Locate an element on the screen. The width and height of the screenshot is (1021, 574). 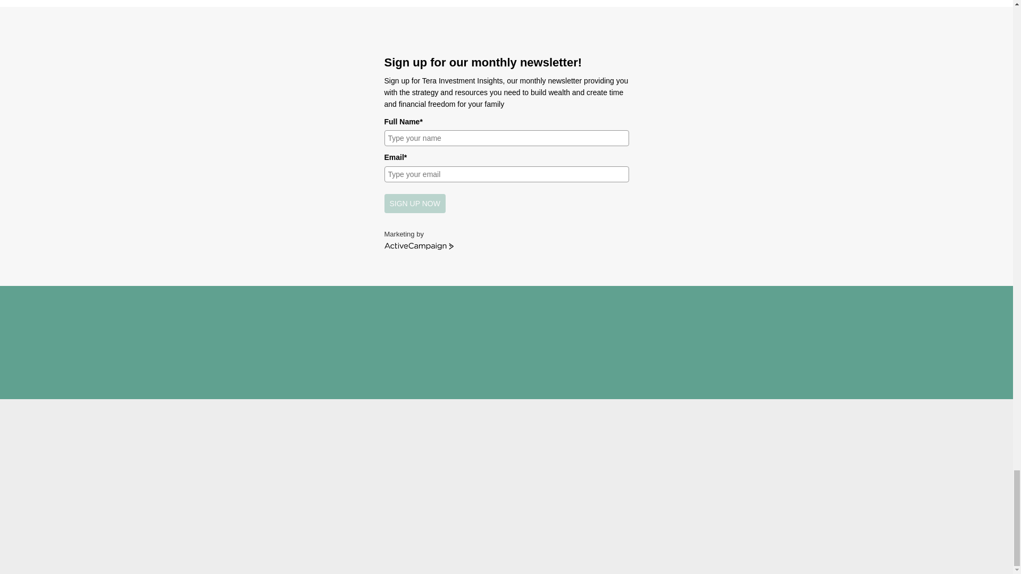
SIGN UP NOW is located at coordinates (414, 203).